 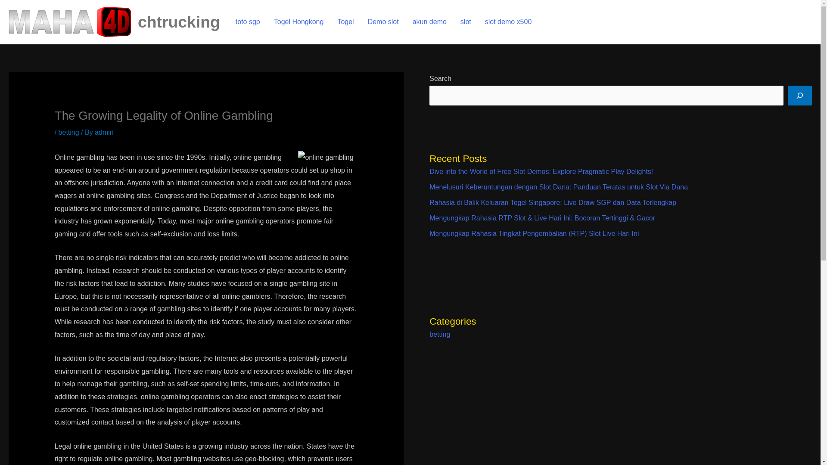 What do you see at coordinates (465, 22) in the screenshot?
I see `slot` at bounding box center [465, 22].